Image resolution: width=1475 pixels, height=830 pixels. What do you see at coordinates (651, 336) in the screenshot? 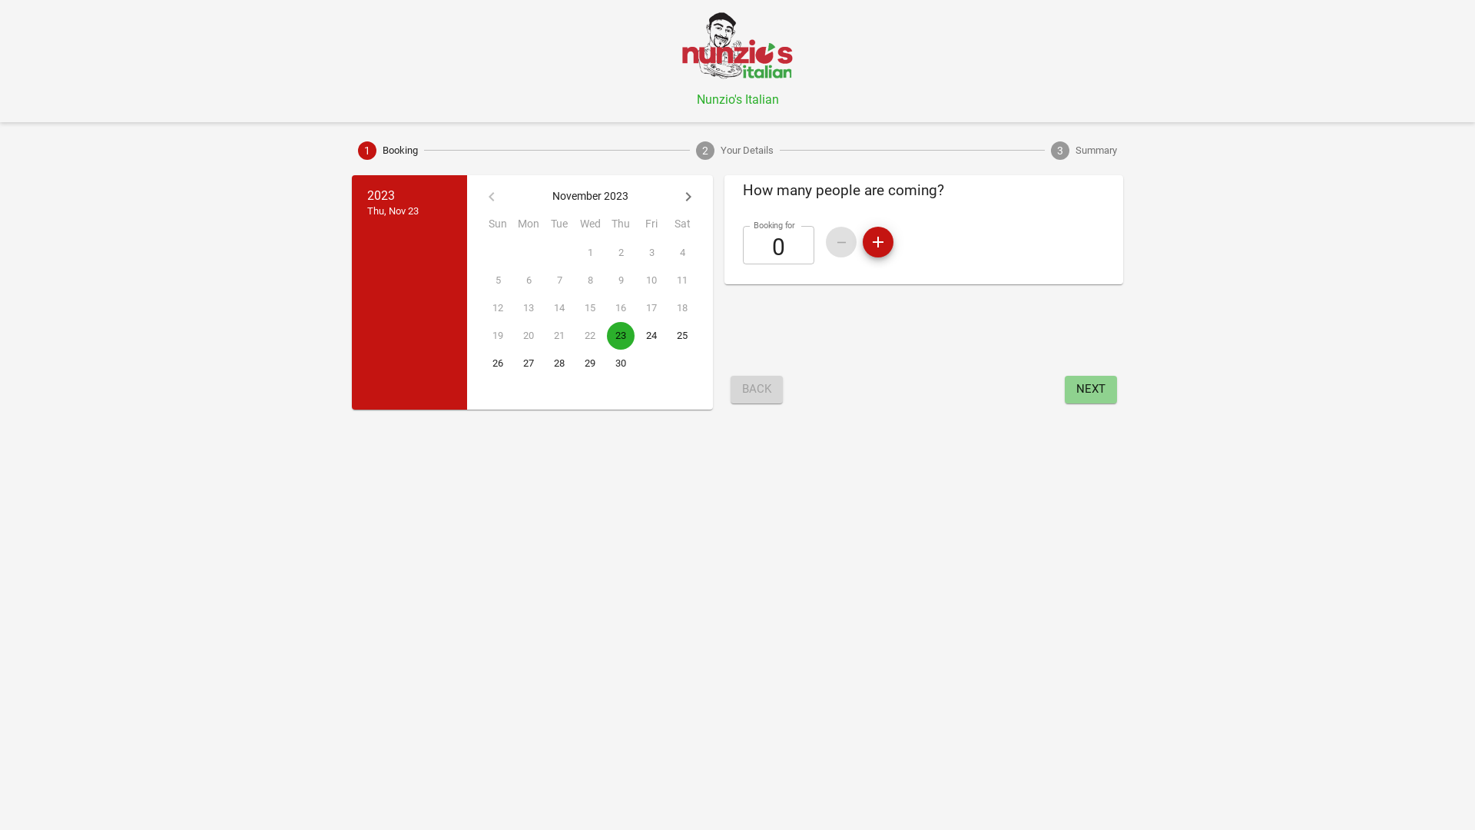
I see `24` at bounding box center [651, 336].